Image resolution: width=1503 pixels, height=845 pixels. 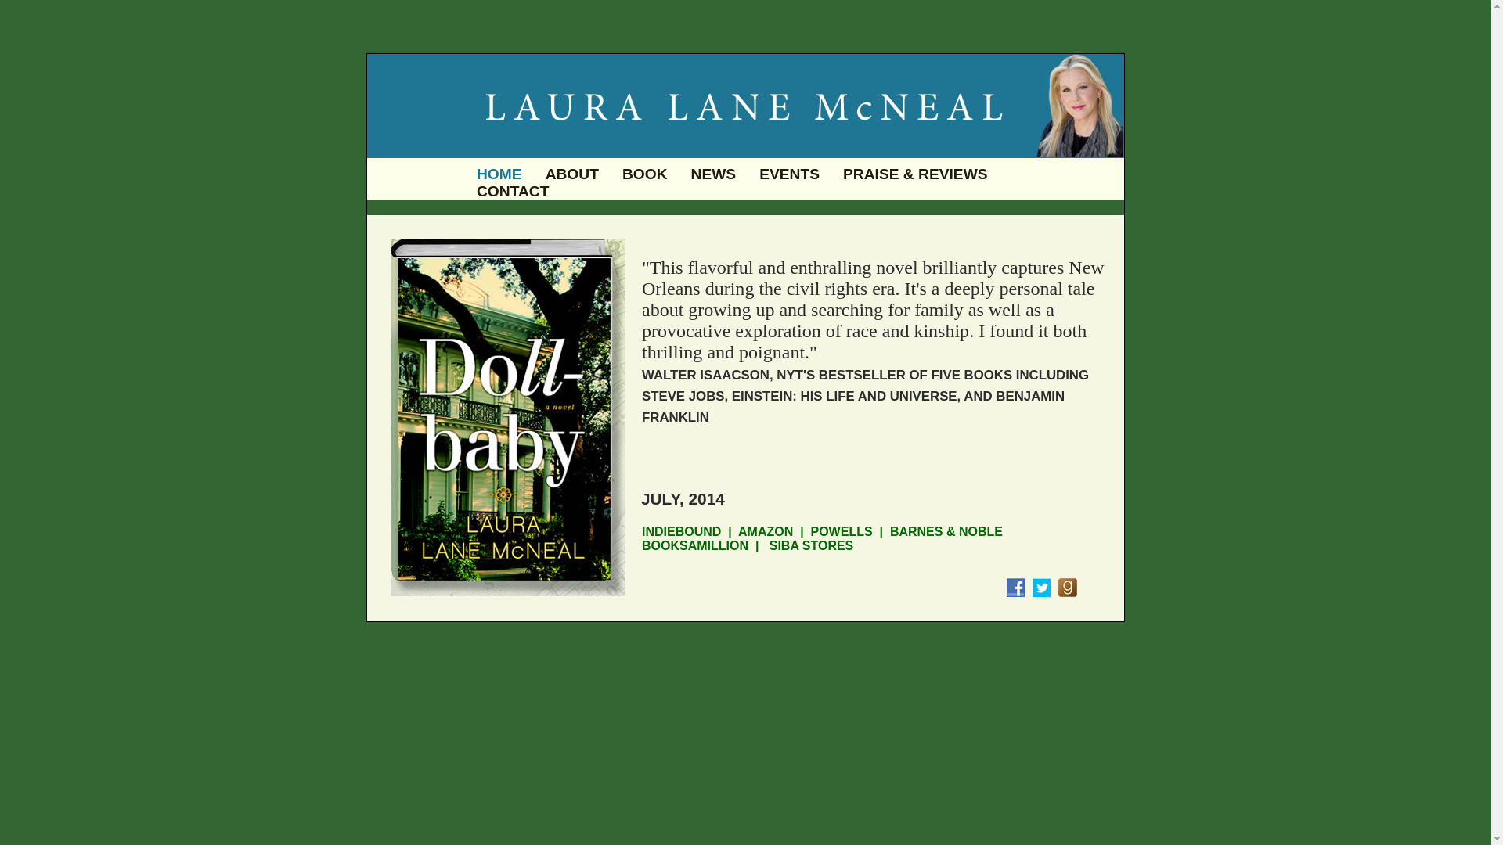 I want to click on INDIEBOUND, so click(x=681, y=530).